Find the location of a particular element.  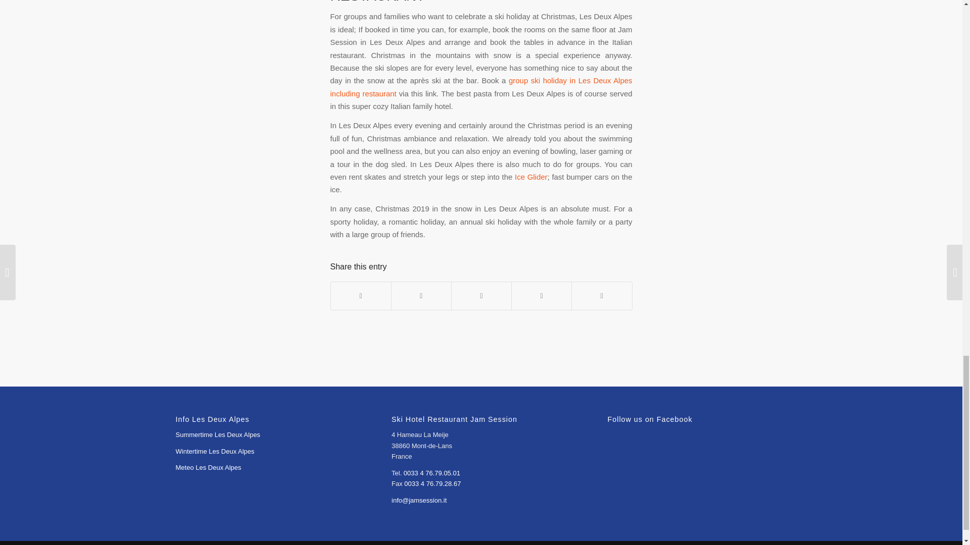

Wintertime Les Deux Alpes is located at coordinates (215, 451).